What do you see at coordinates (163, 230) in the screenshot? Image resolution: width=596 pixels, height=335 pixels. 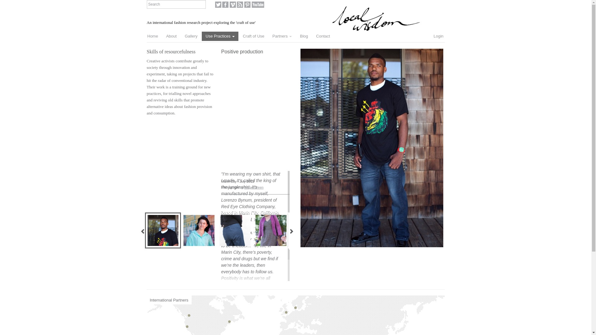 I see `Click for More` at bounding box center [163, 230].